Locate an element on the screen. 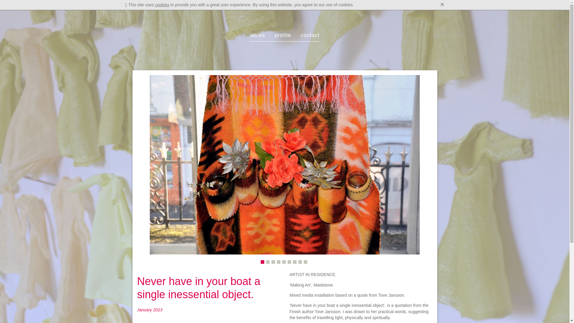 This screenshot has height=323, width=574. 7 is located at coordinates (295, 262).